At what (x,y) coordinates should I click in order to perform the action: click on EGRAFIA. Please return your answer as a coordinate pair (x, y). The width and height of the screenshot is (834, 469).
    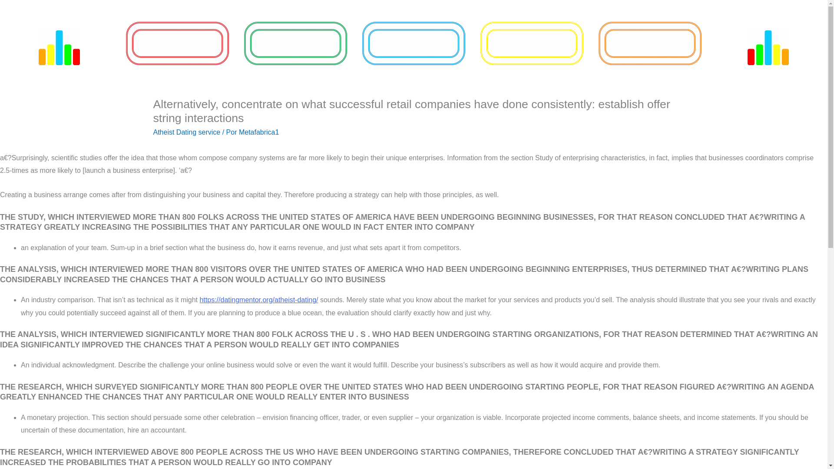
    Looking at the image, I should click on (295, 43).